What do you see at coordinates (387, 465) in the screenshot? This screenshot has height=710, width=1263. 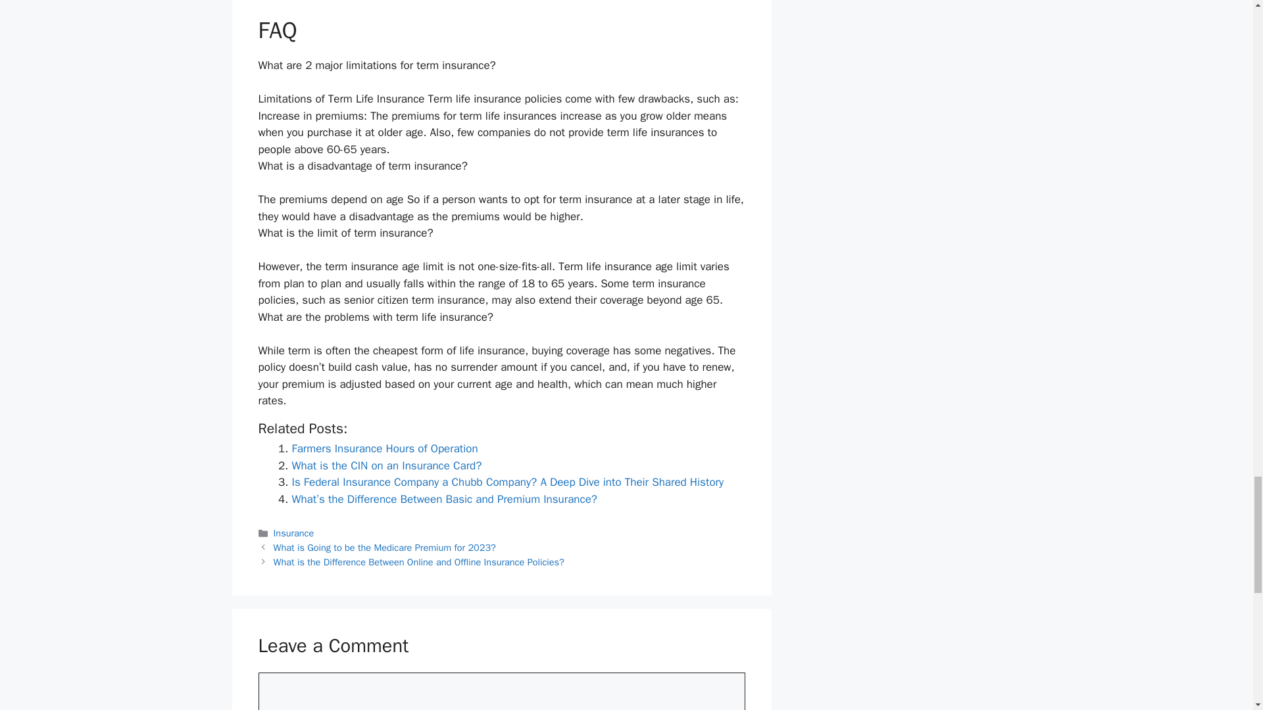 I see `What is the CIN on an Insurance Card?` at bounding box center [387, 465].